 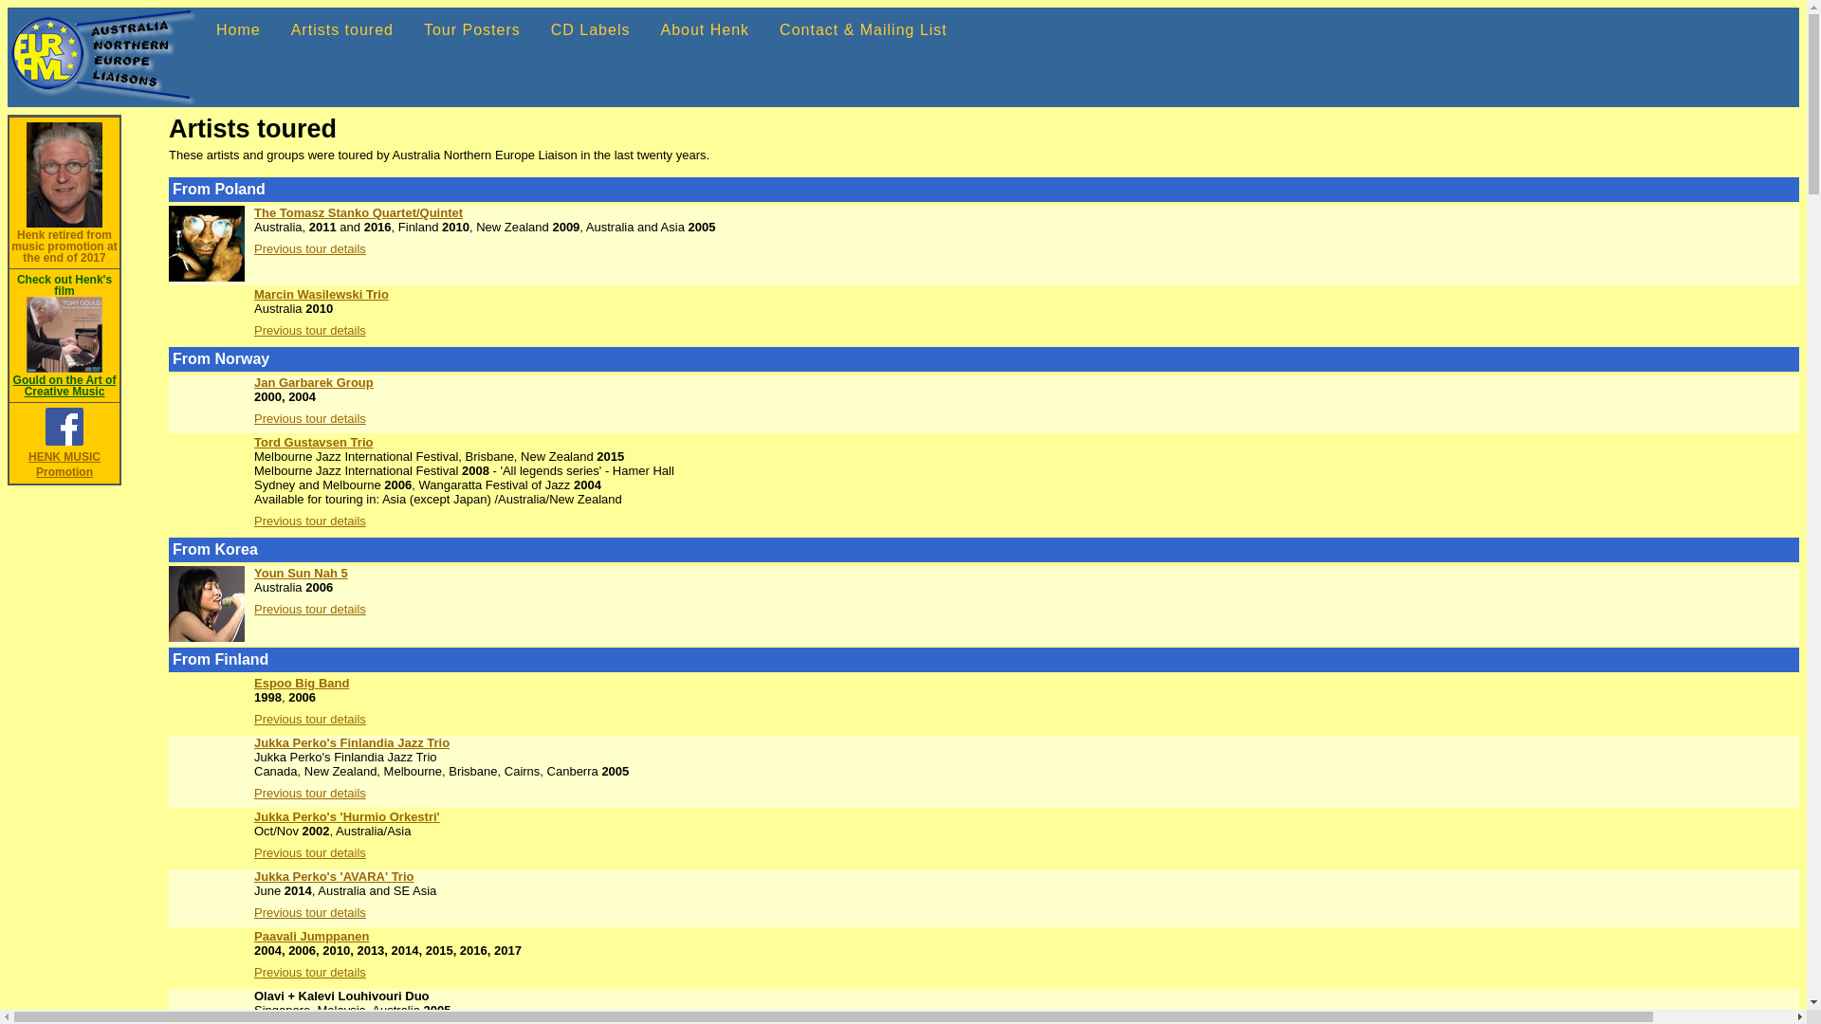 I want to click on Previous tour details, so click(x=310, y=609).